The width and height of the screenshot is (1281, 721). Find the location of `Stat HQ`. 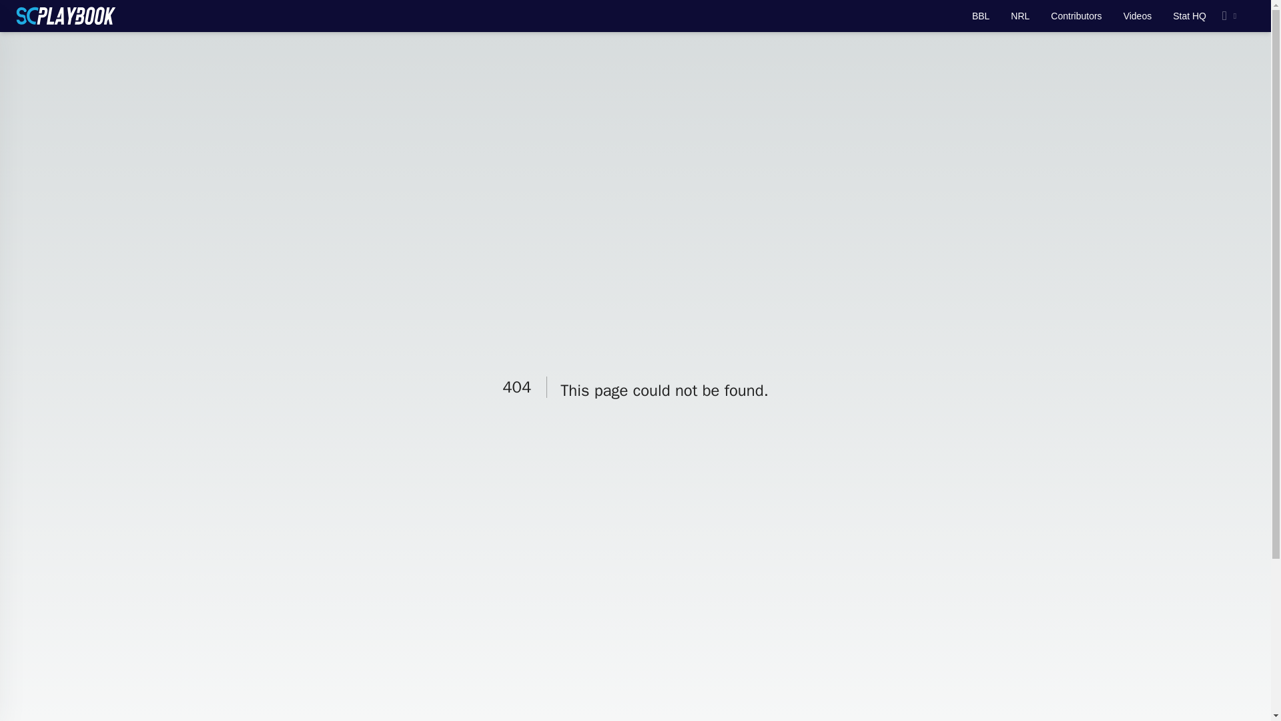

Stat HQ is located at coordinates (1190, 16).